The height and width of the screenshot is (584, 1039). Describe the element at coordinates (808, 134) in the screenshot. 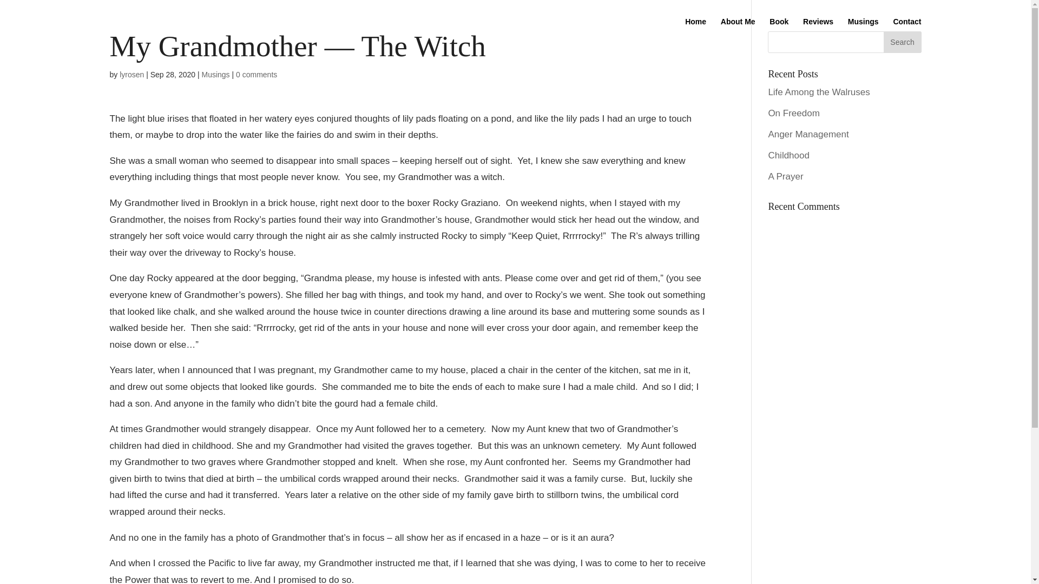

I see `Anger Management` at that location.